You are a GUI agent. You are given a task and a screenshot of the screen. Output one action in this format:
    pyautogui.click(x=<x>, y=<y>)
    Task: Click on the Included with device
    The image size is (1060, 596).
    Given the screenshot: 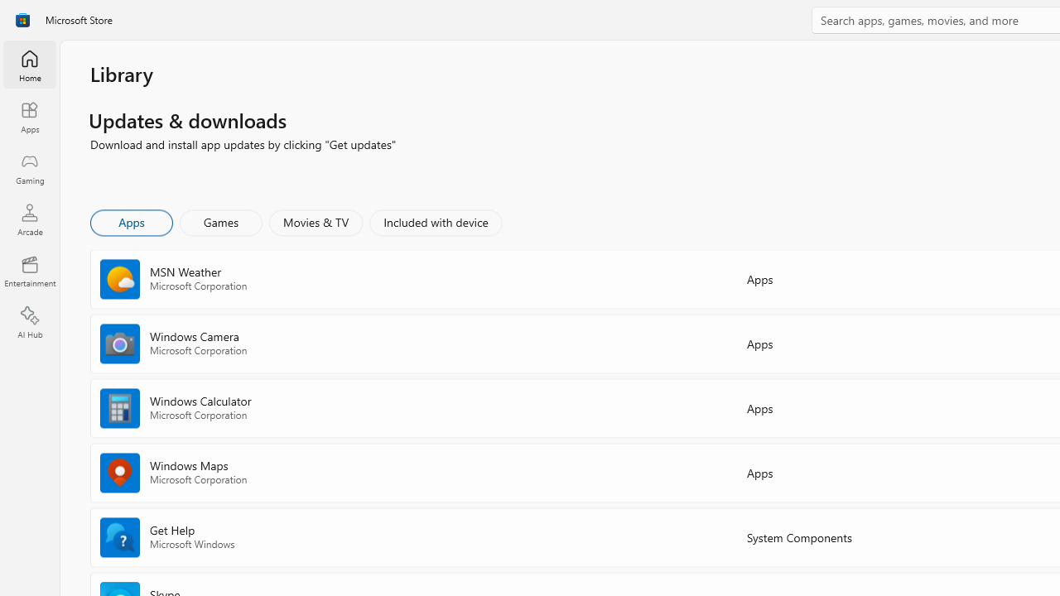 What is the action you would take?
    pyautogui.click(x=435, y=222)
    